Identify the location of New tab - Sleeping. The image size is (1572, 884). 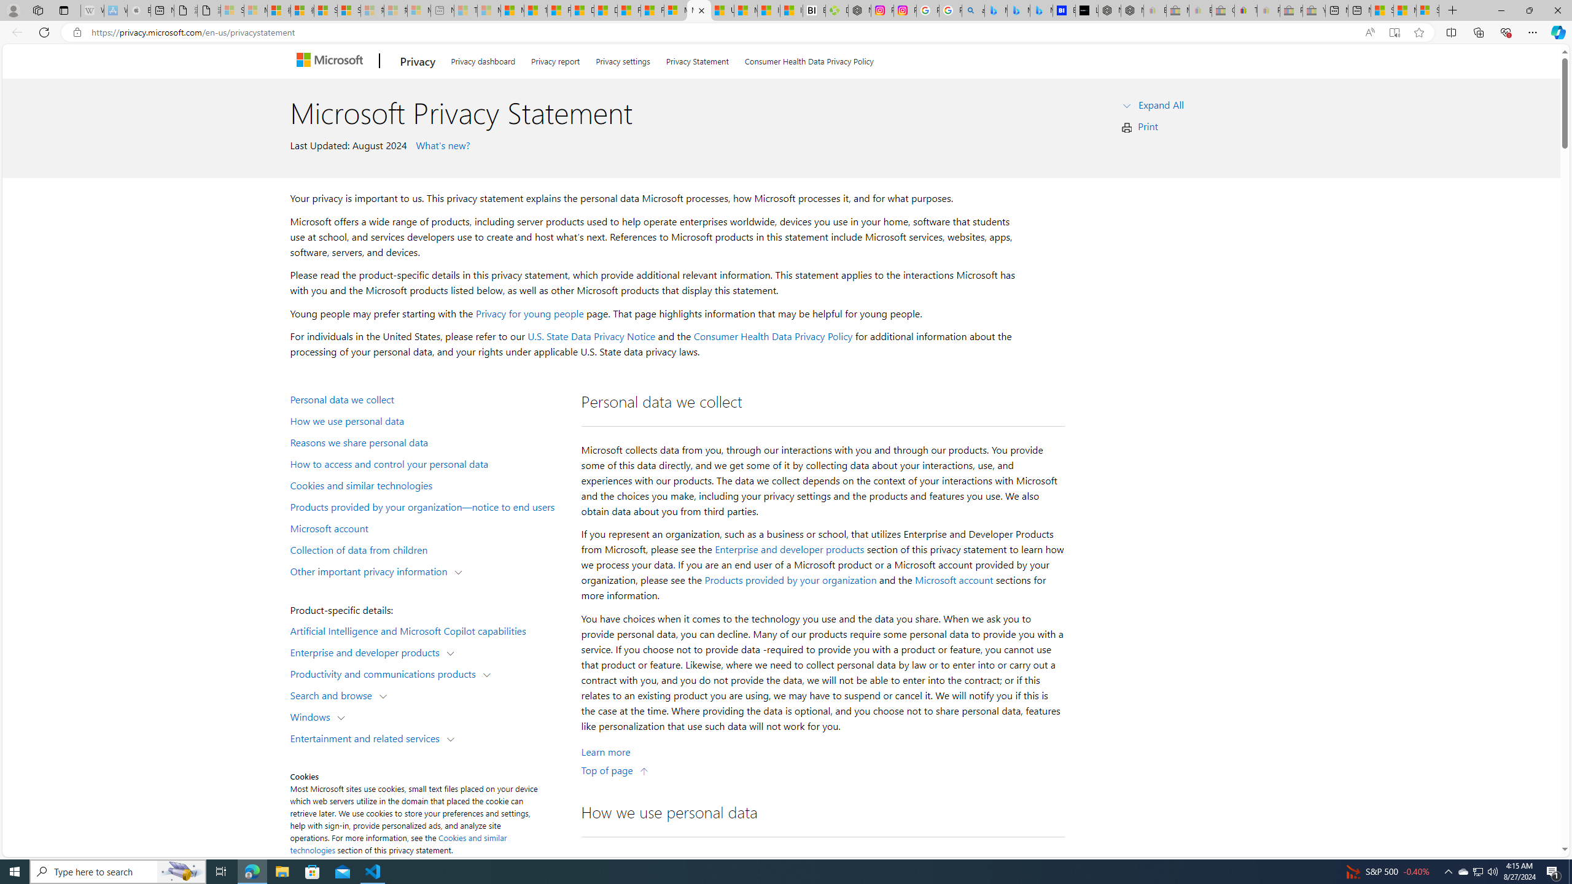
(442, 10).